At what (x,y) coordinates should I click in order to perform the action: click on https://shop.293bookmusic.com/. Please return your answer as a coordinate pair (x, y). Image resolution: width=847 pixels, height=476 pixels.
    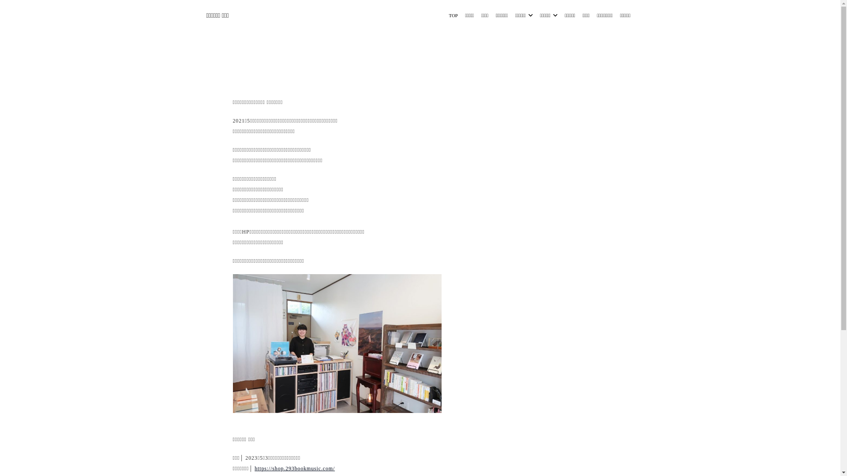
    Looking at the image, I should click on (295, 469).